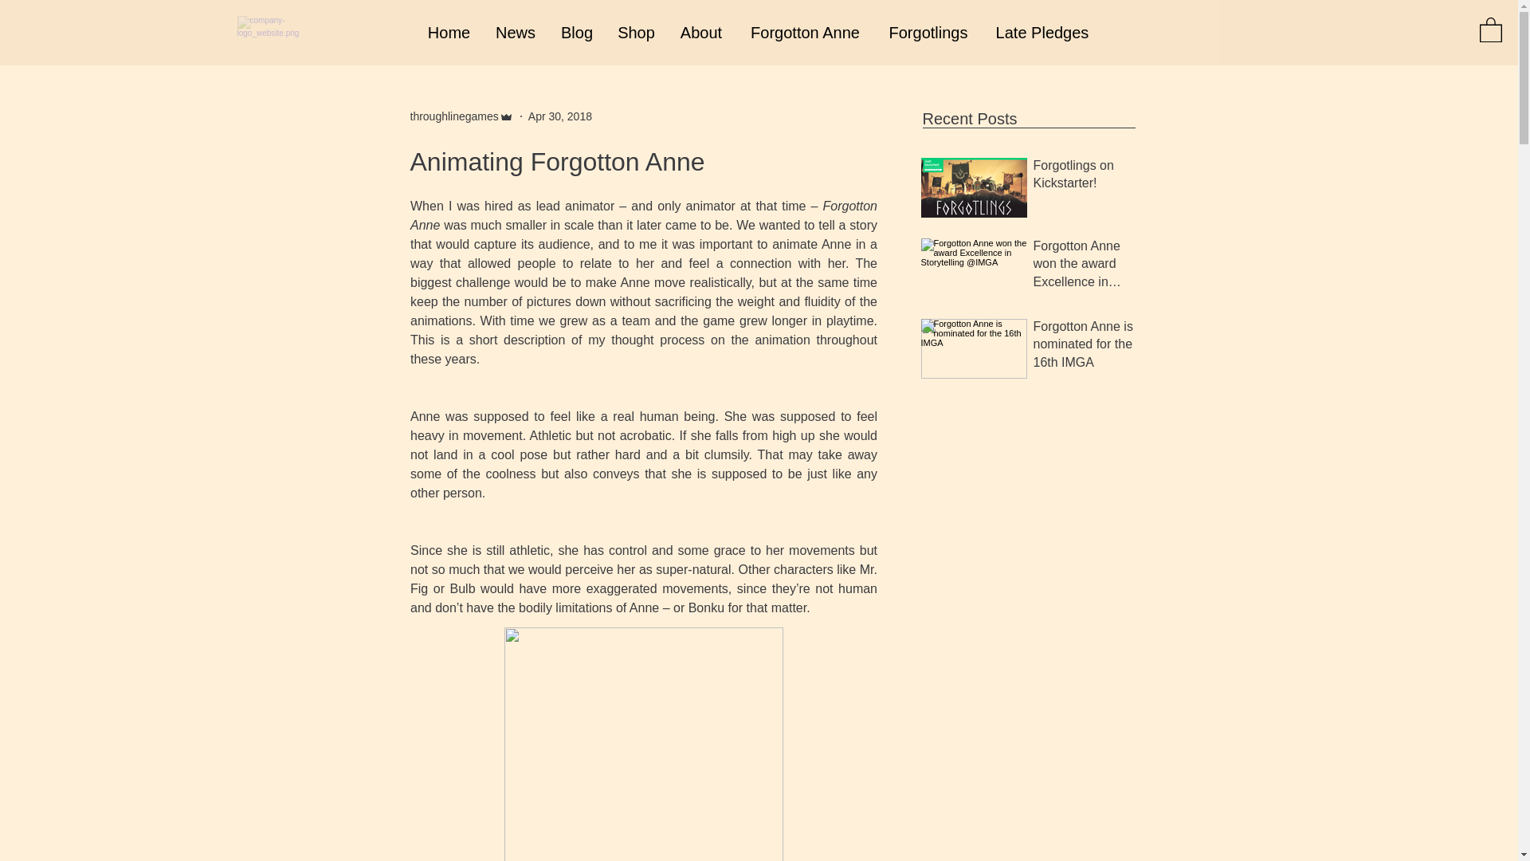 Image resolution: width=1530 pixels, height=861 pixels. I want to click on About, so click(701, 32).